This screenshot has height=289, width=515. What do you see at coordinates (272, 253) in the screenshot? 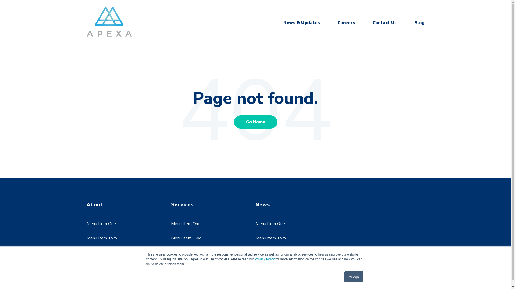
I see `Menu Item Three` at bounding box center [272, 253].